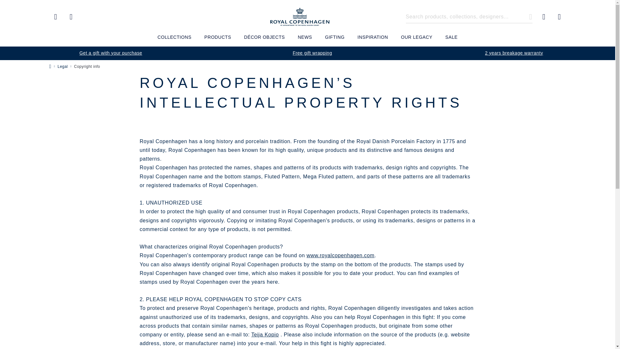 The image size is (620, 349). I want to click on COLLECTIONS, so click(174, 40).